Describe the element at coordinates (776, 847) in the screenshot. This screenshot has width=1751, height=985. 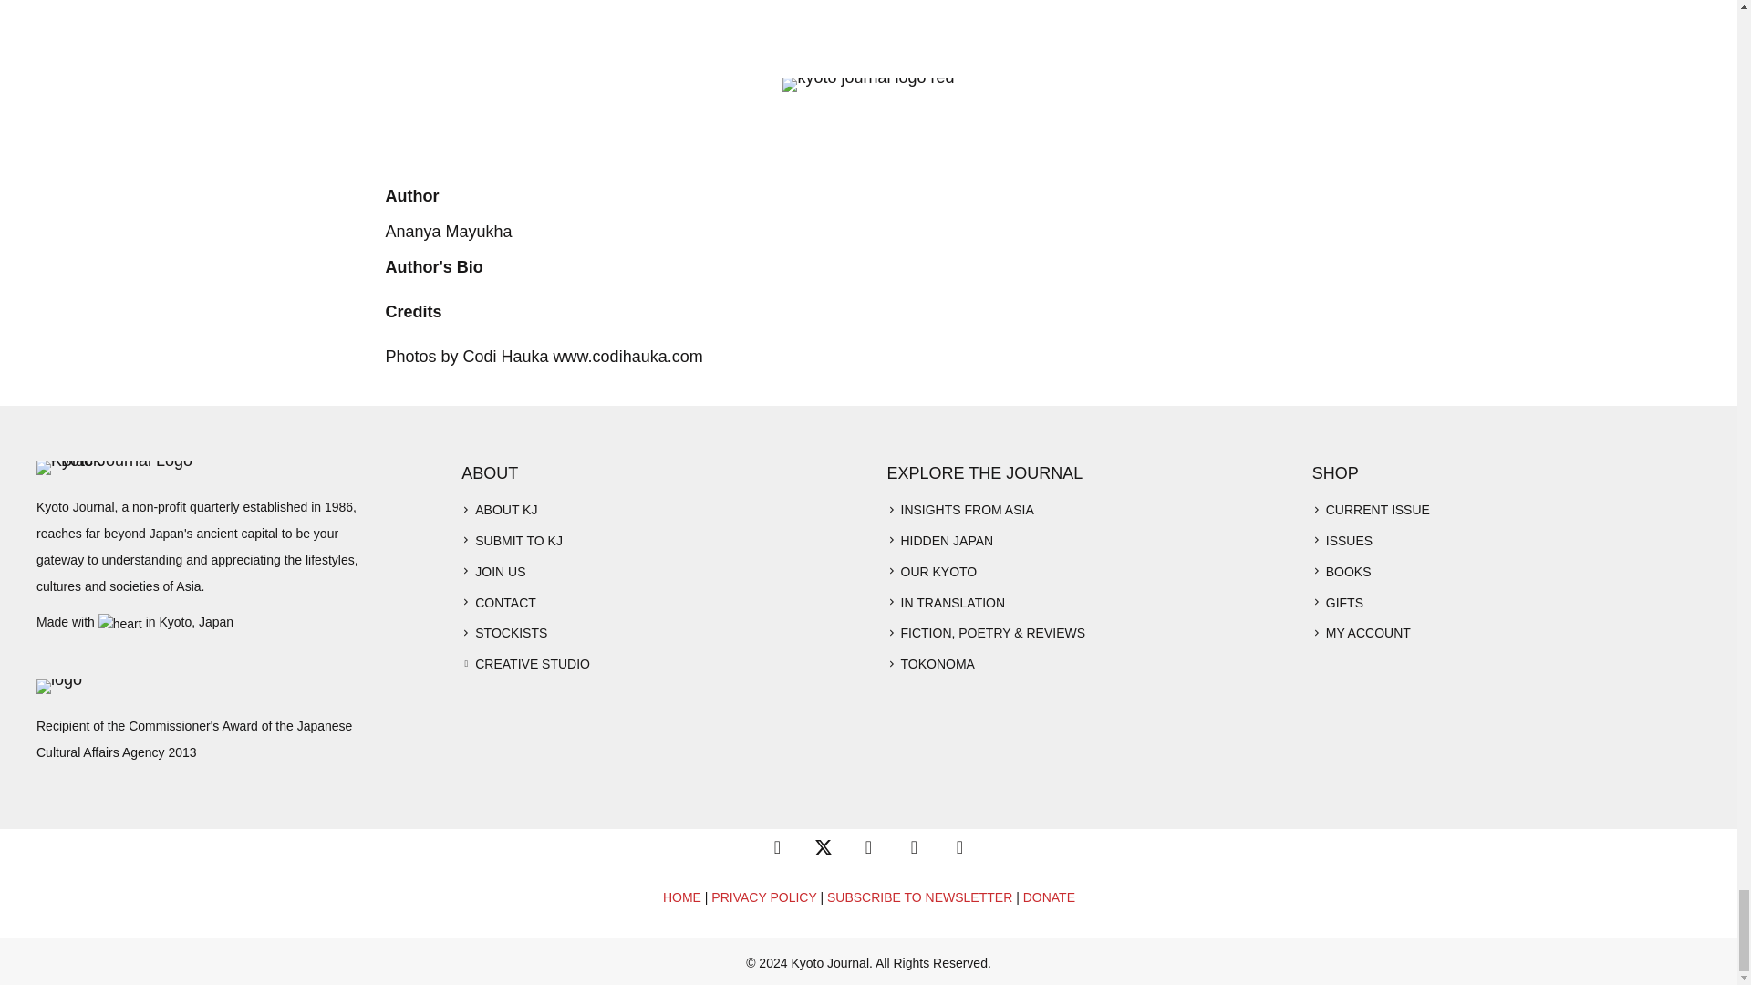
I see `Facebook` at that location.